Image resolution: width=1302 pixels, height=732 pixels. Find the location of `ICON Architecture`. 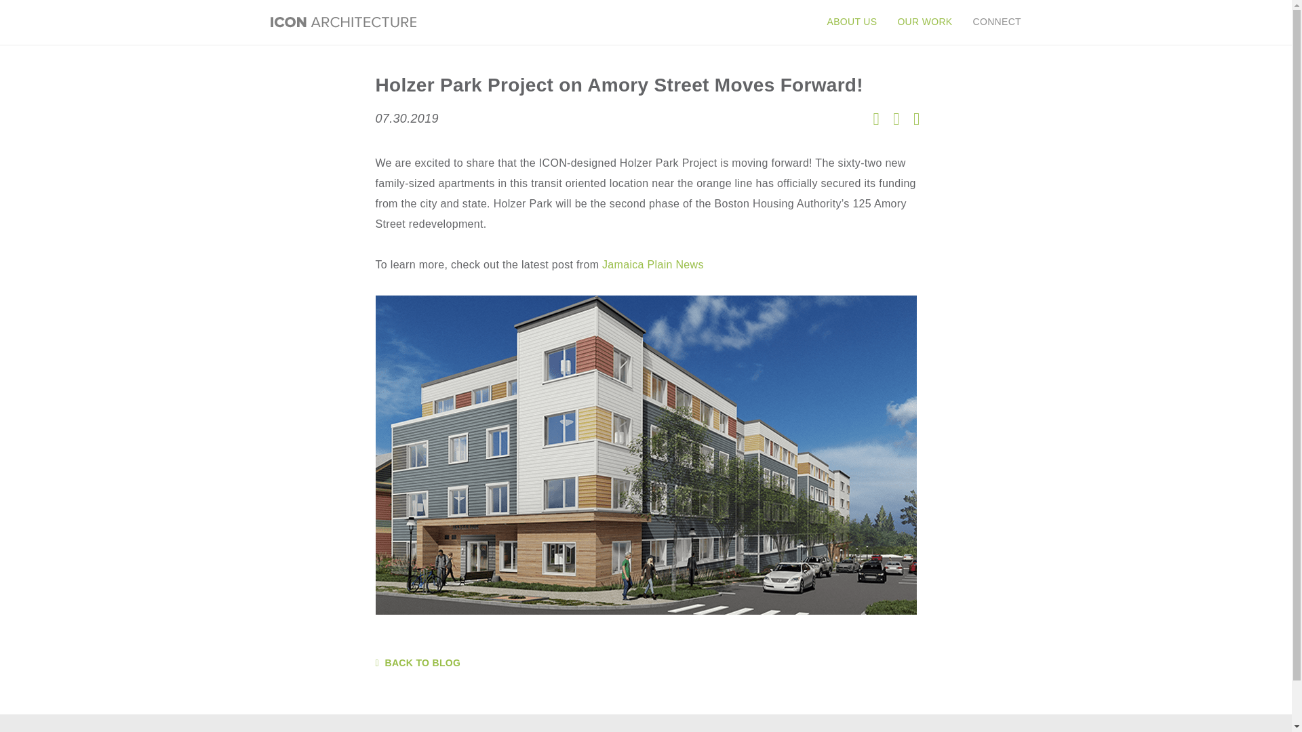

ICON Architecture is located at coordinates (343, 22).